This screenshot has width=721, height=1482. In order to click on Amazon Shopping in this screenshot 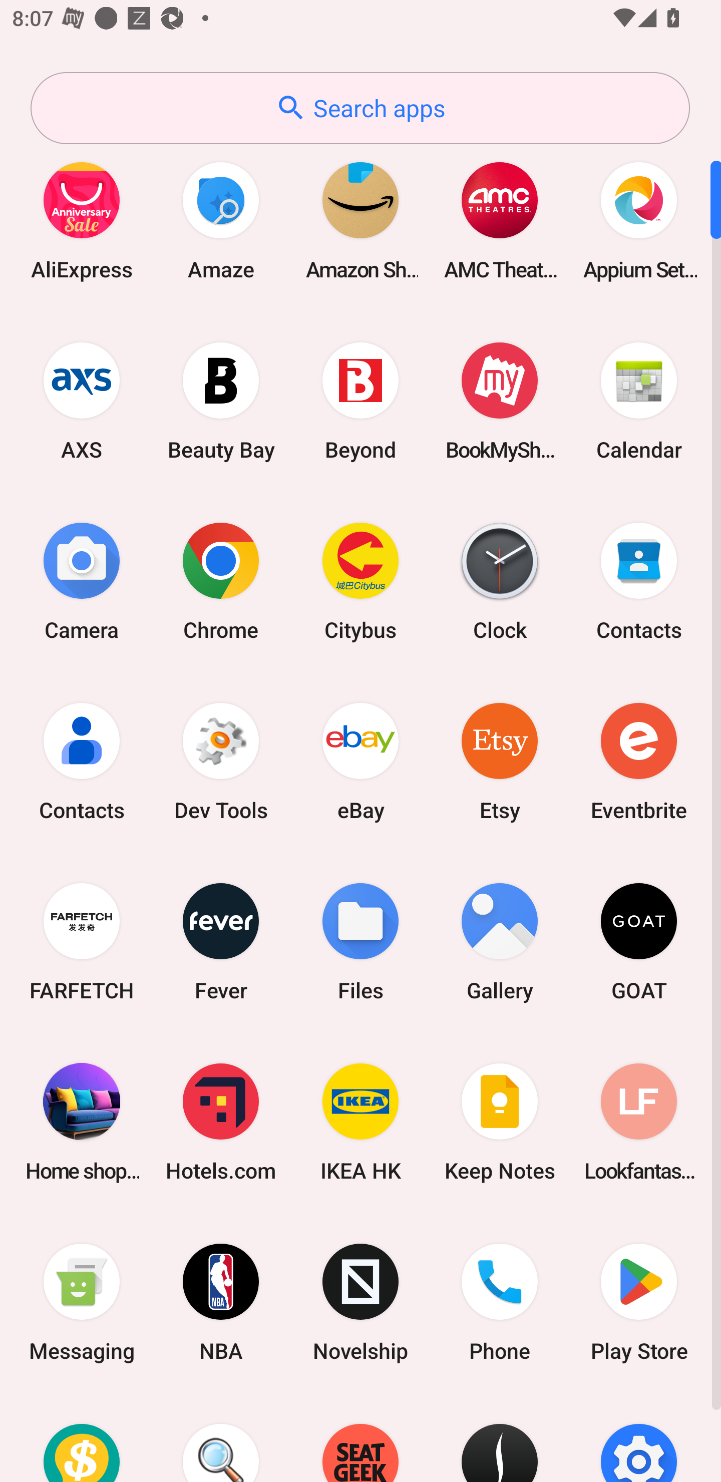, I will do `click(360, 220)`.